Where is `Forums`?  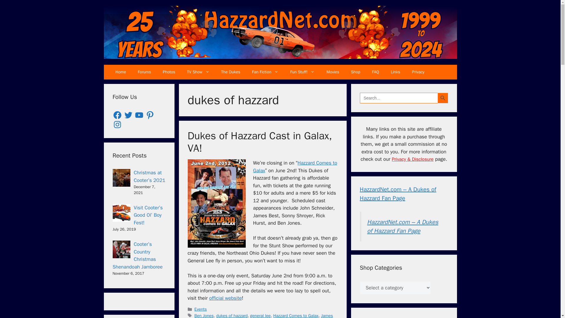 Forums is located at coordinates (144, 72).